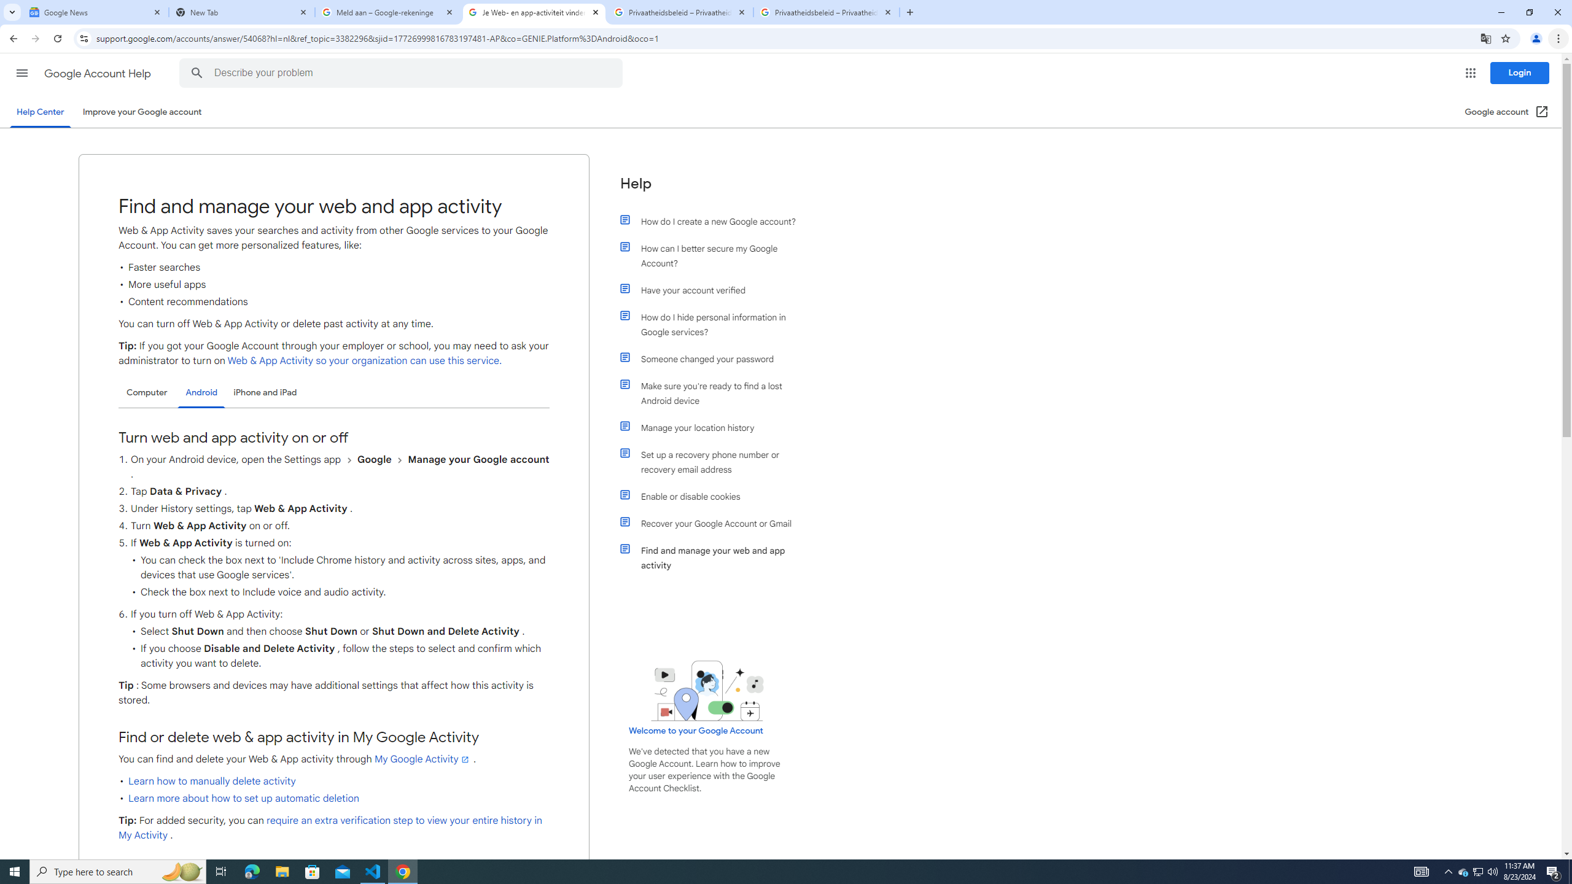  I want to click on Describe your problem, so click(403, 73).